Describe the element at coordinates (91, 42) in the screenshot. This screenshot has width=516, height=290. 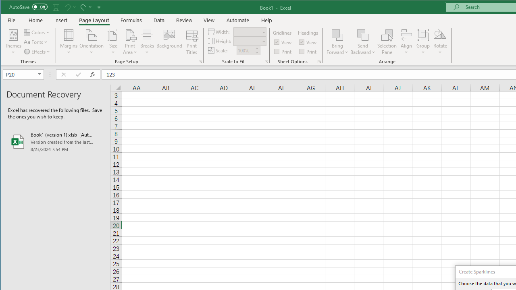
I see `Orientation` at that location.